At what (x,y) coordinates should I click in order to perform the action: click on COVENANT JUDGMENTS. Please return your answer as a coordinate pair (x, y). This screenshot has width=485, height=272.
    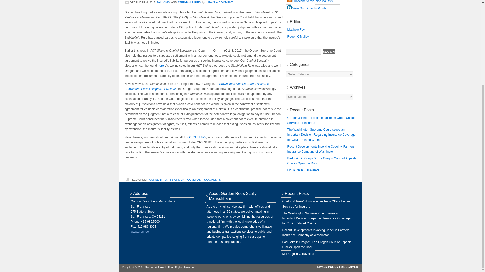
    Looking at the image, I should click on (204, 180).